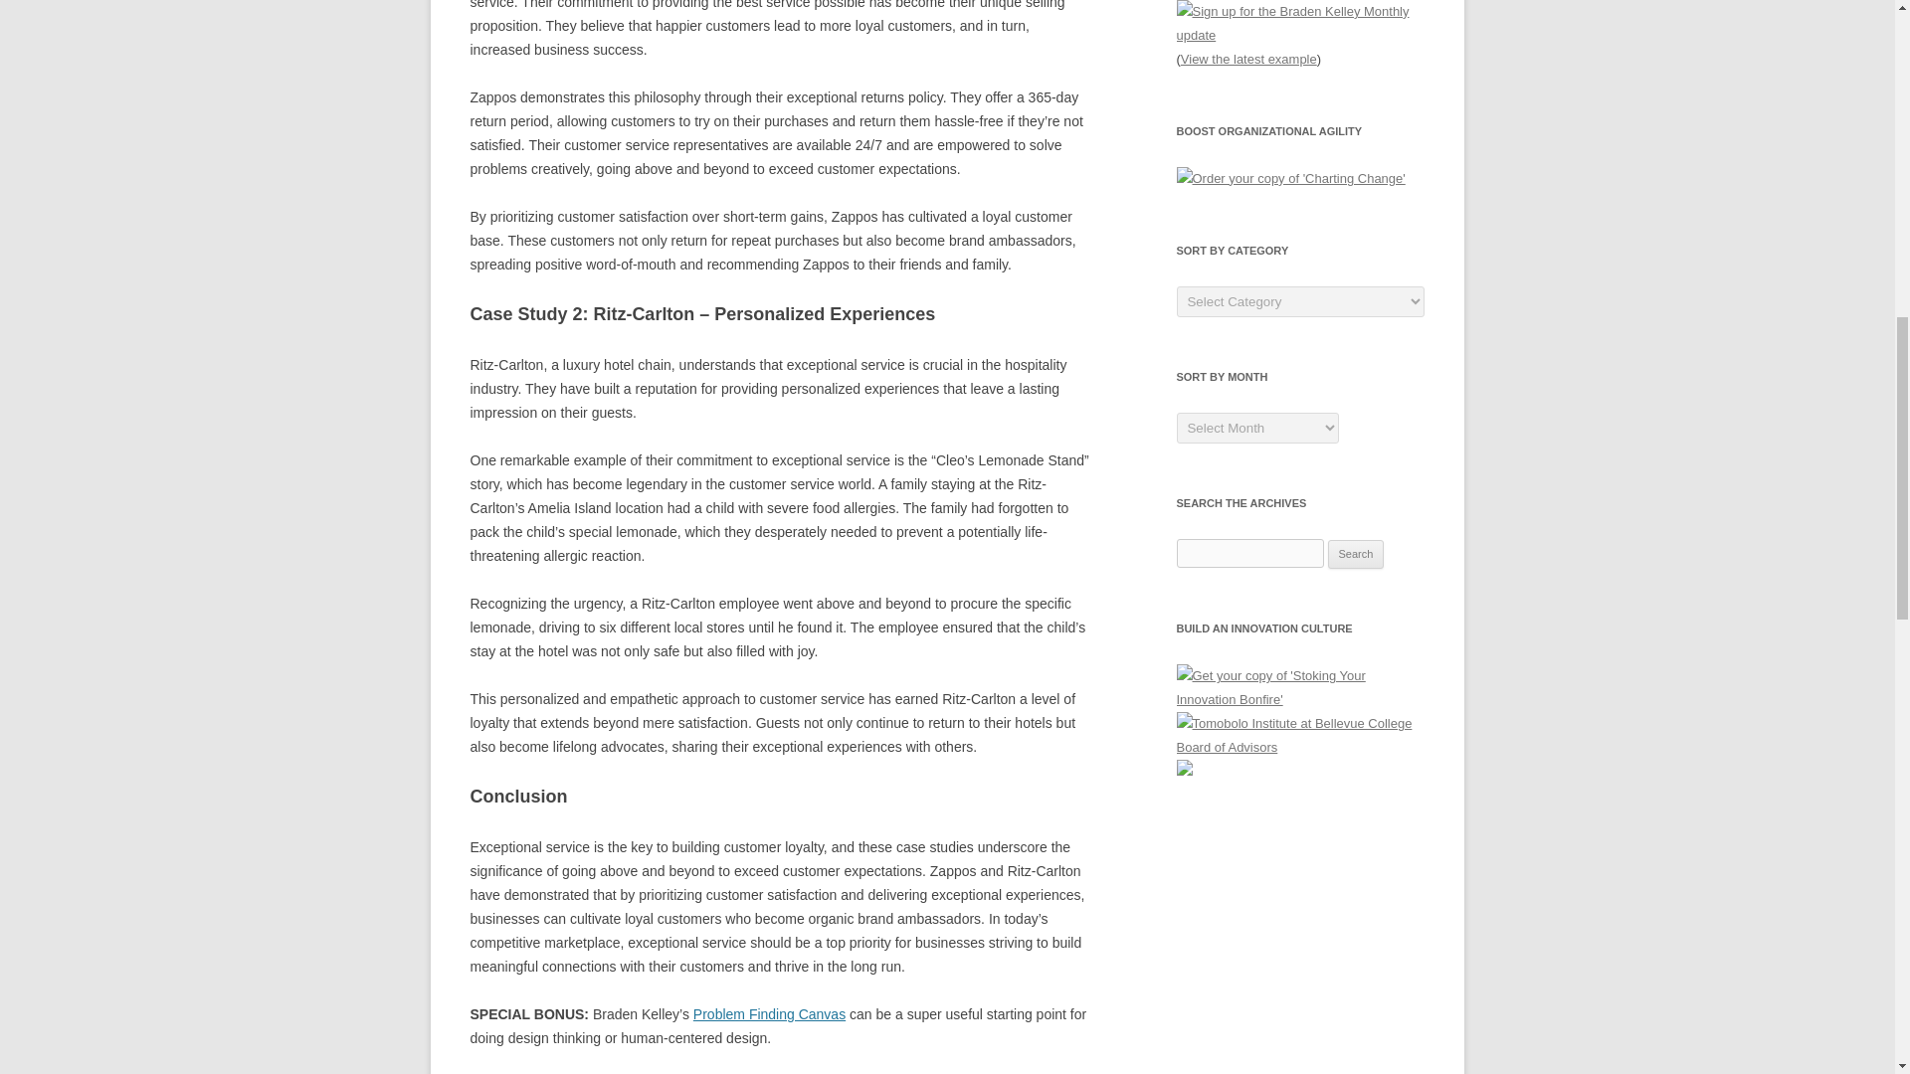 Image resolution: width=1910 pixels, height=1074 pixels. I want to click on Search, so click(1356, 555).